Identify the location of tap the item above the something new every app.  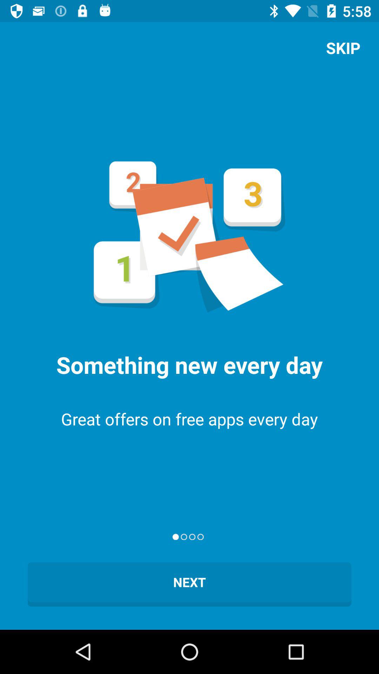
(343, 48).